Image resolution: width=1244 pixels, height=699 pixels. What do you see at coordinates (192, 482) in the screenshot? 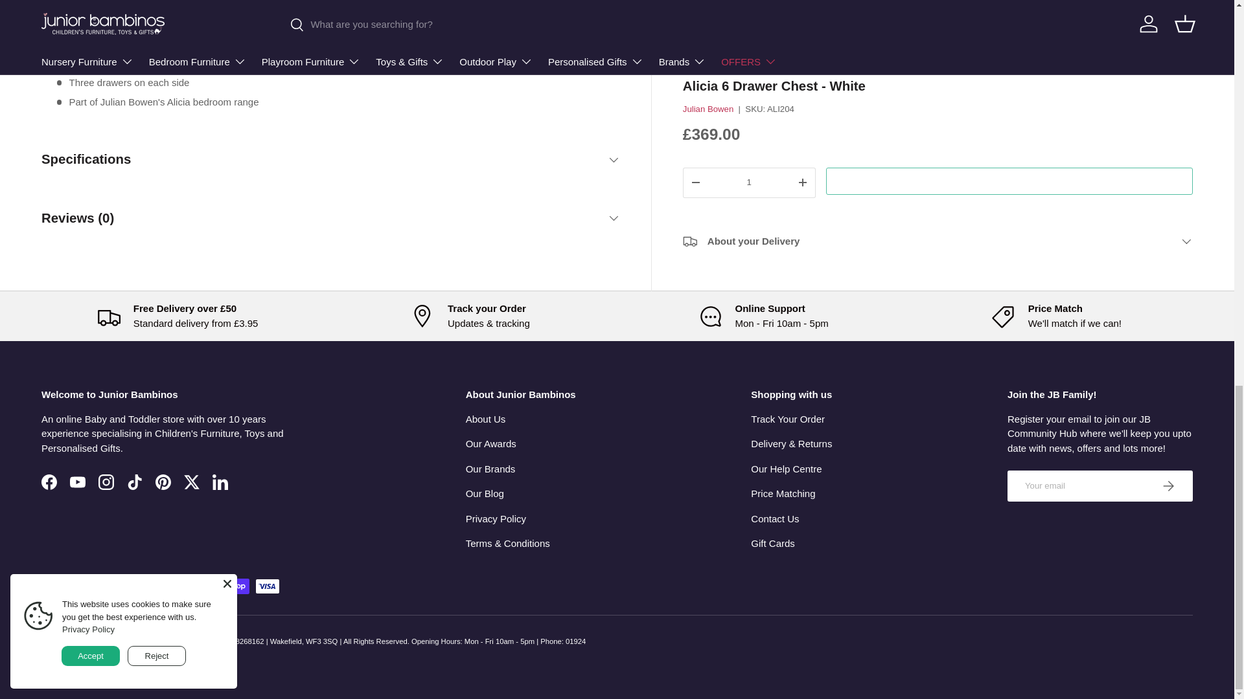
I see `Junior Bambinos on Twitter` at bounding box center [192, 482].